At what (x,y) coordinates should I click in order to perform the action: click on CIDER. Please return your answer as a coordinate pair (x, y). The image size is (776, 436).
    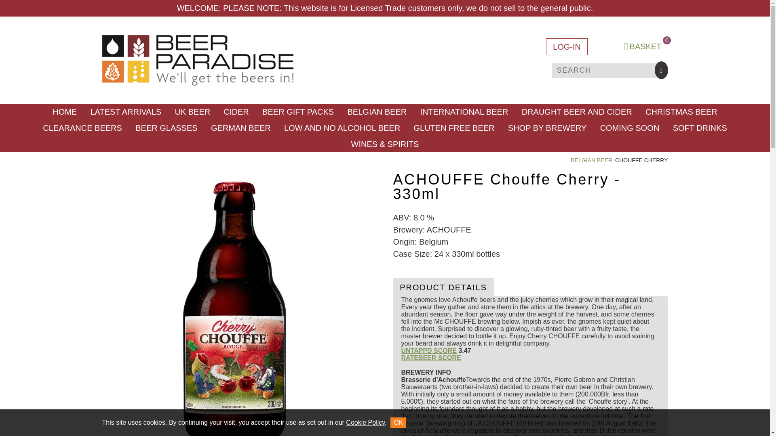
    Looking at the image, I should click on (567, 47).